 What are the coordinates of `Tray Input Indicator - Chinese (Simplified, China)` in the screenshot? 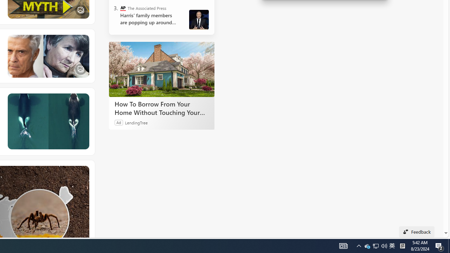 It's located at (359, 246).